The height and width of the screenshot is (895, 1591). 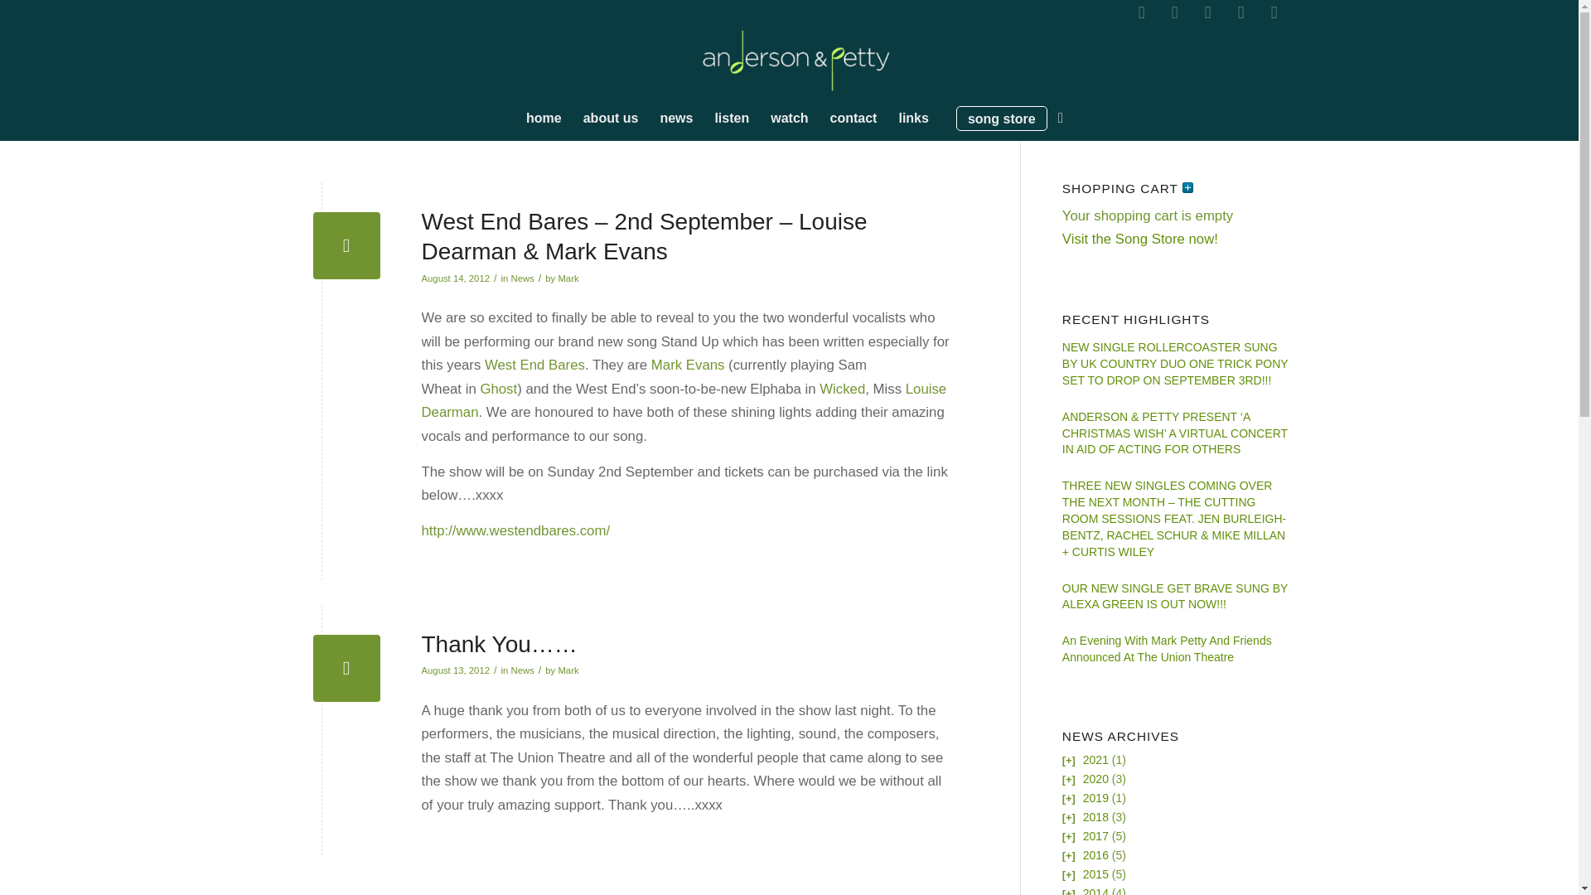 What do you see at coordinates (688, 365) in the screenshot?
I see `Mark Evans` at bounding box center [688, 365].